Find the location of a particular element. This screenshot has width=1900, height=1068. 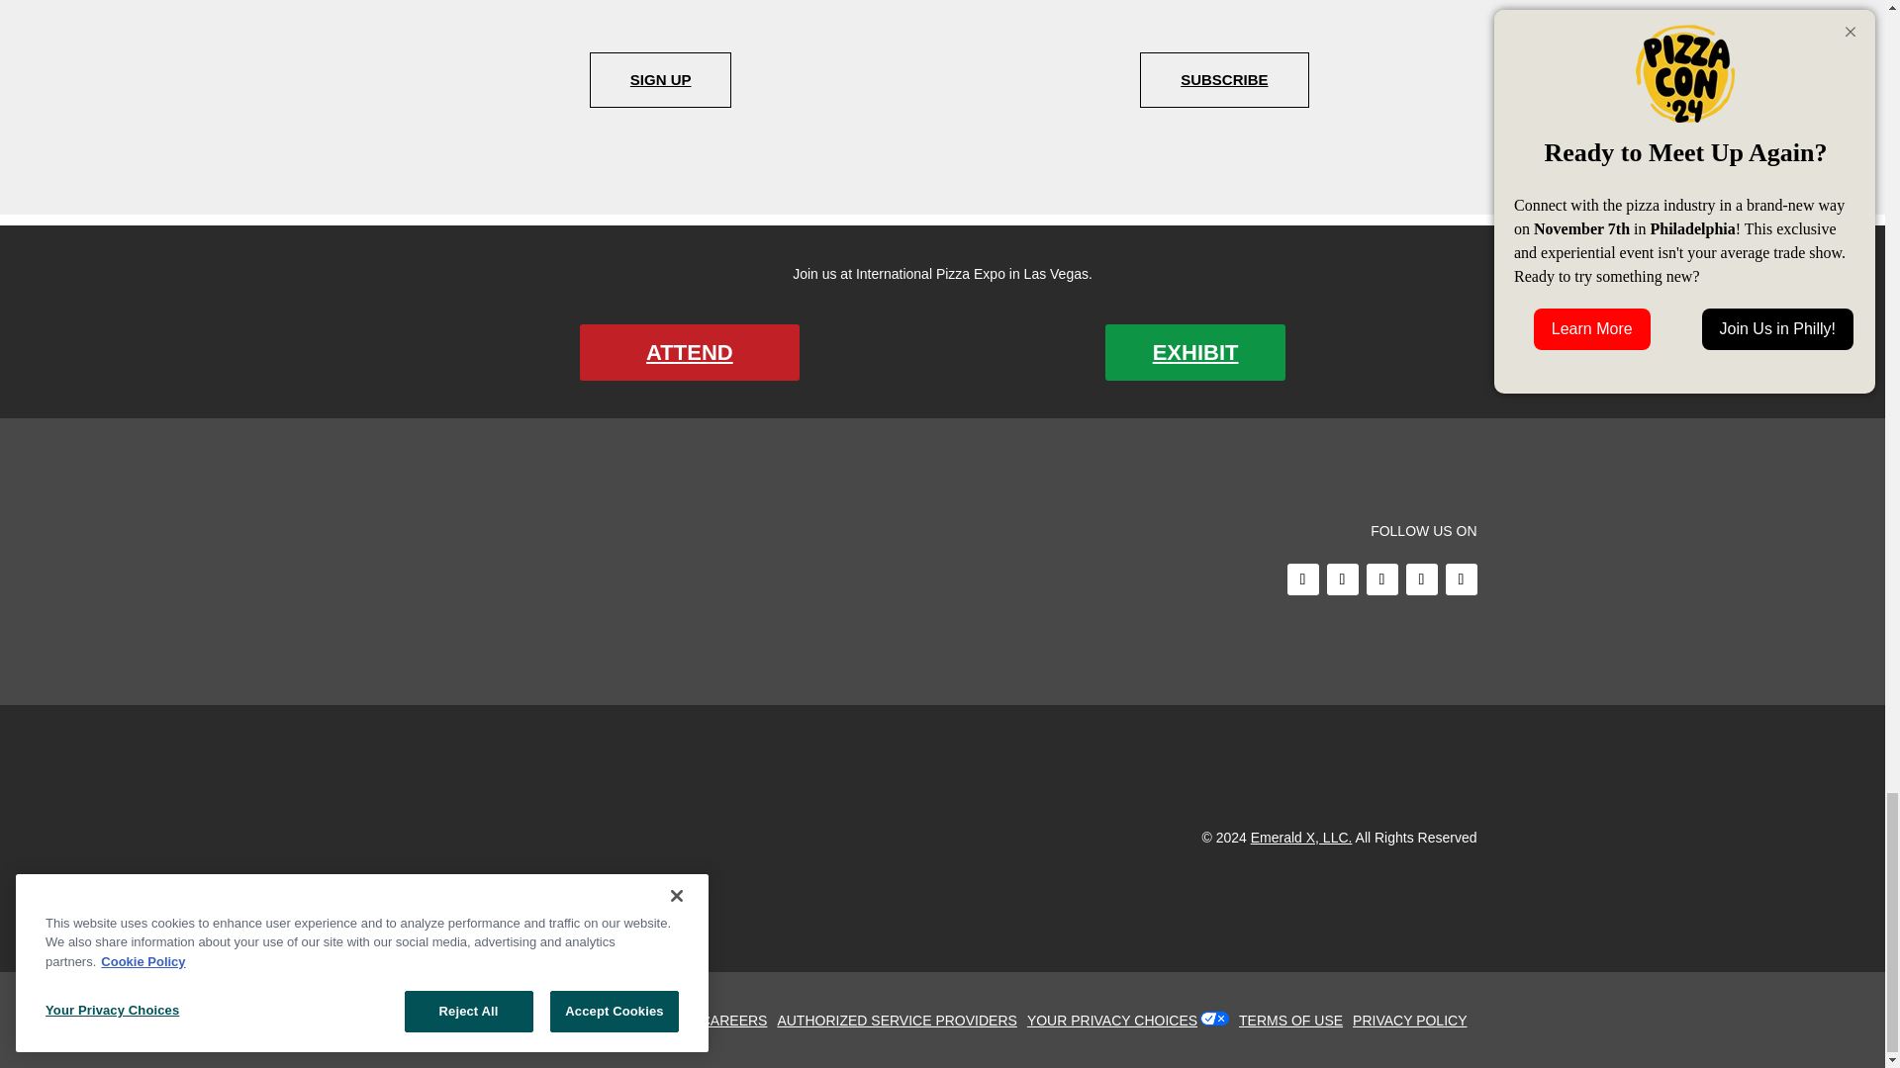

terms-of-use is located at coordinates (1295, 1021).